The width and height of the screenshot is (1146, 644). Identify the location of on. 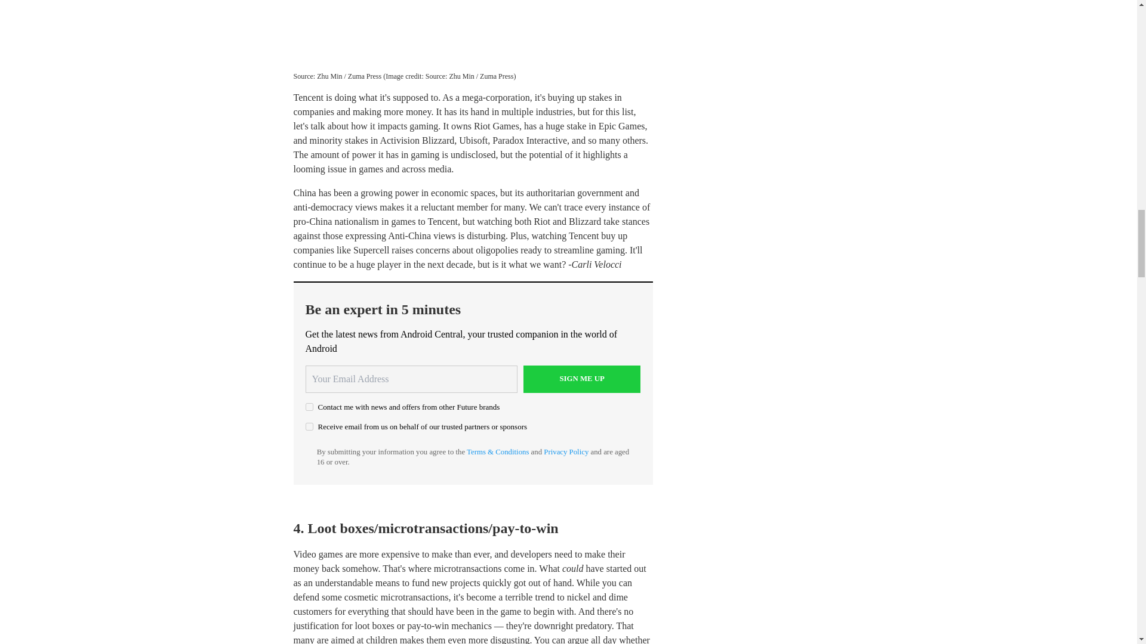
(309, 426).